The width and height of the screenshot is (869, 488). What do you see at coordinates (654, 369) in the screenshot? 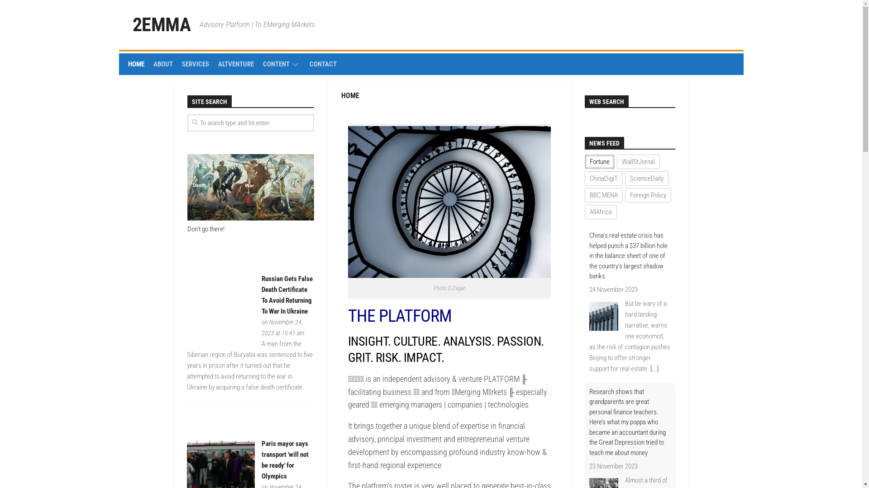
I see `[...]` at bounding box center [654, 369].